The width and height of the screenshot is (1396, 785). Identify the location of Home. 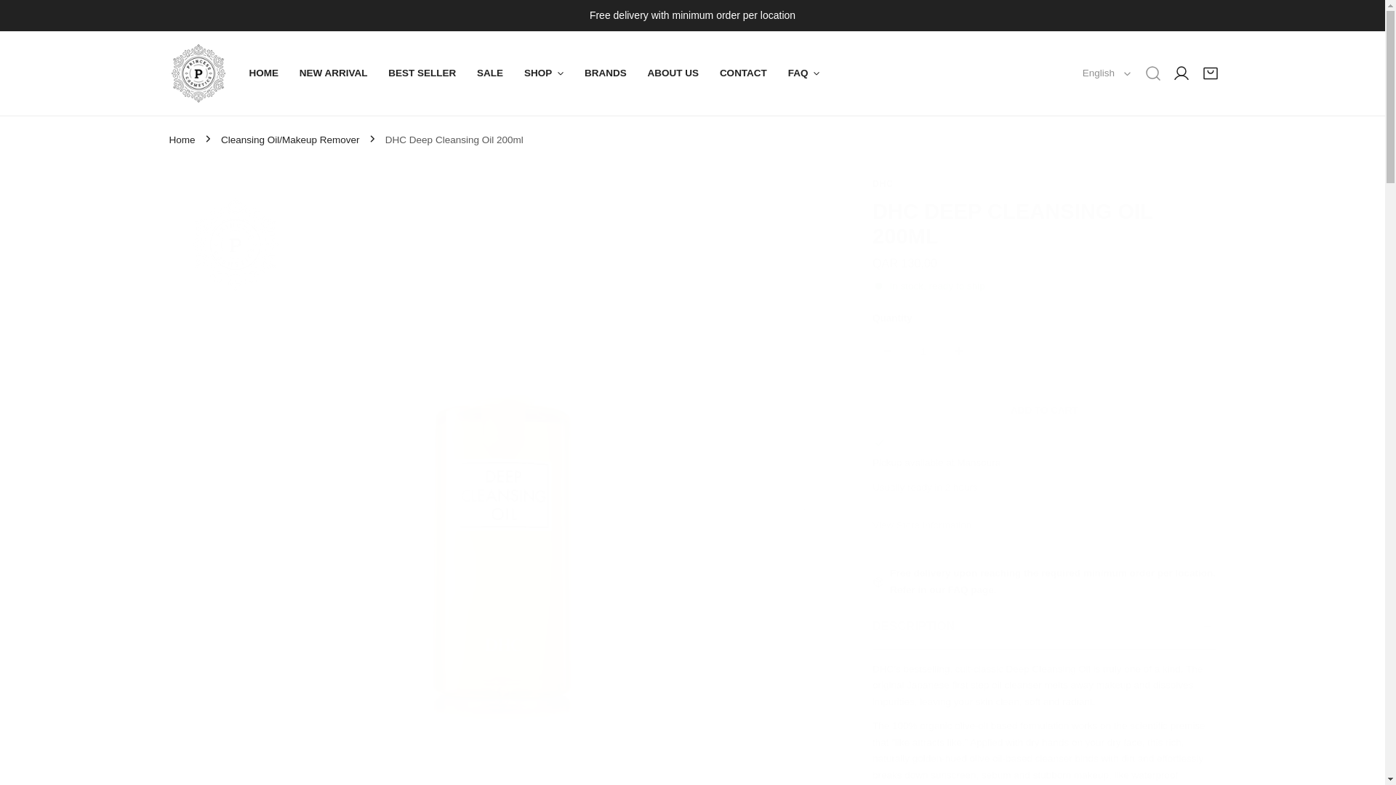
(182, 140).